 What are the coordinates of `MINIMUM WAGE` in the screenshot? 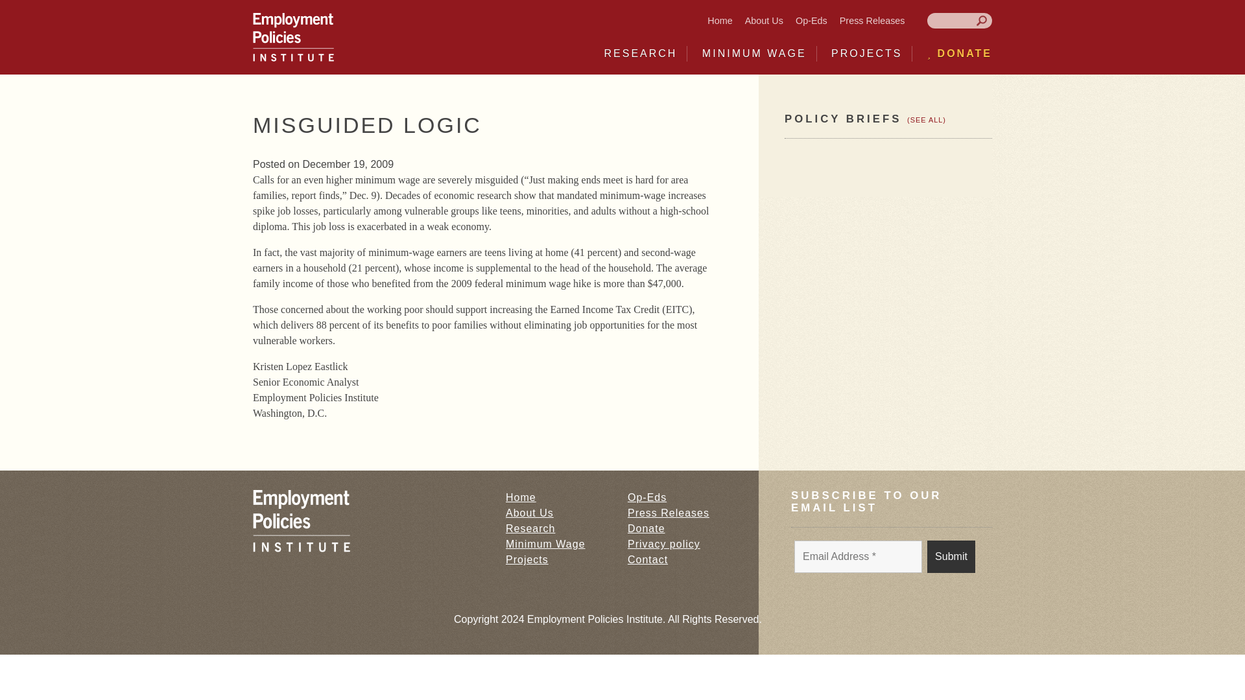 It's located at (754, 53).